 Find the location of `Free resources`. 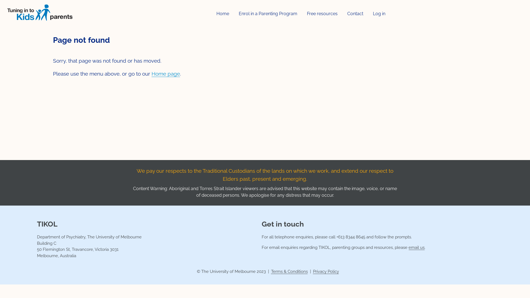

Free resources is located at coordinates (322, 14).